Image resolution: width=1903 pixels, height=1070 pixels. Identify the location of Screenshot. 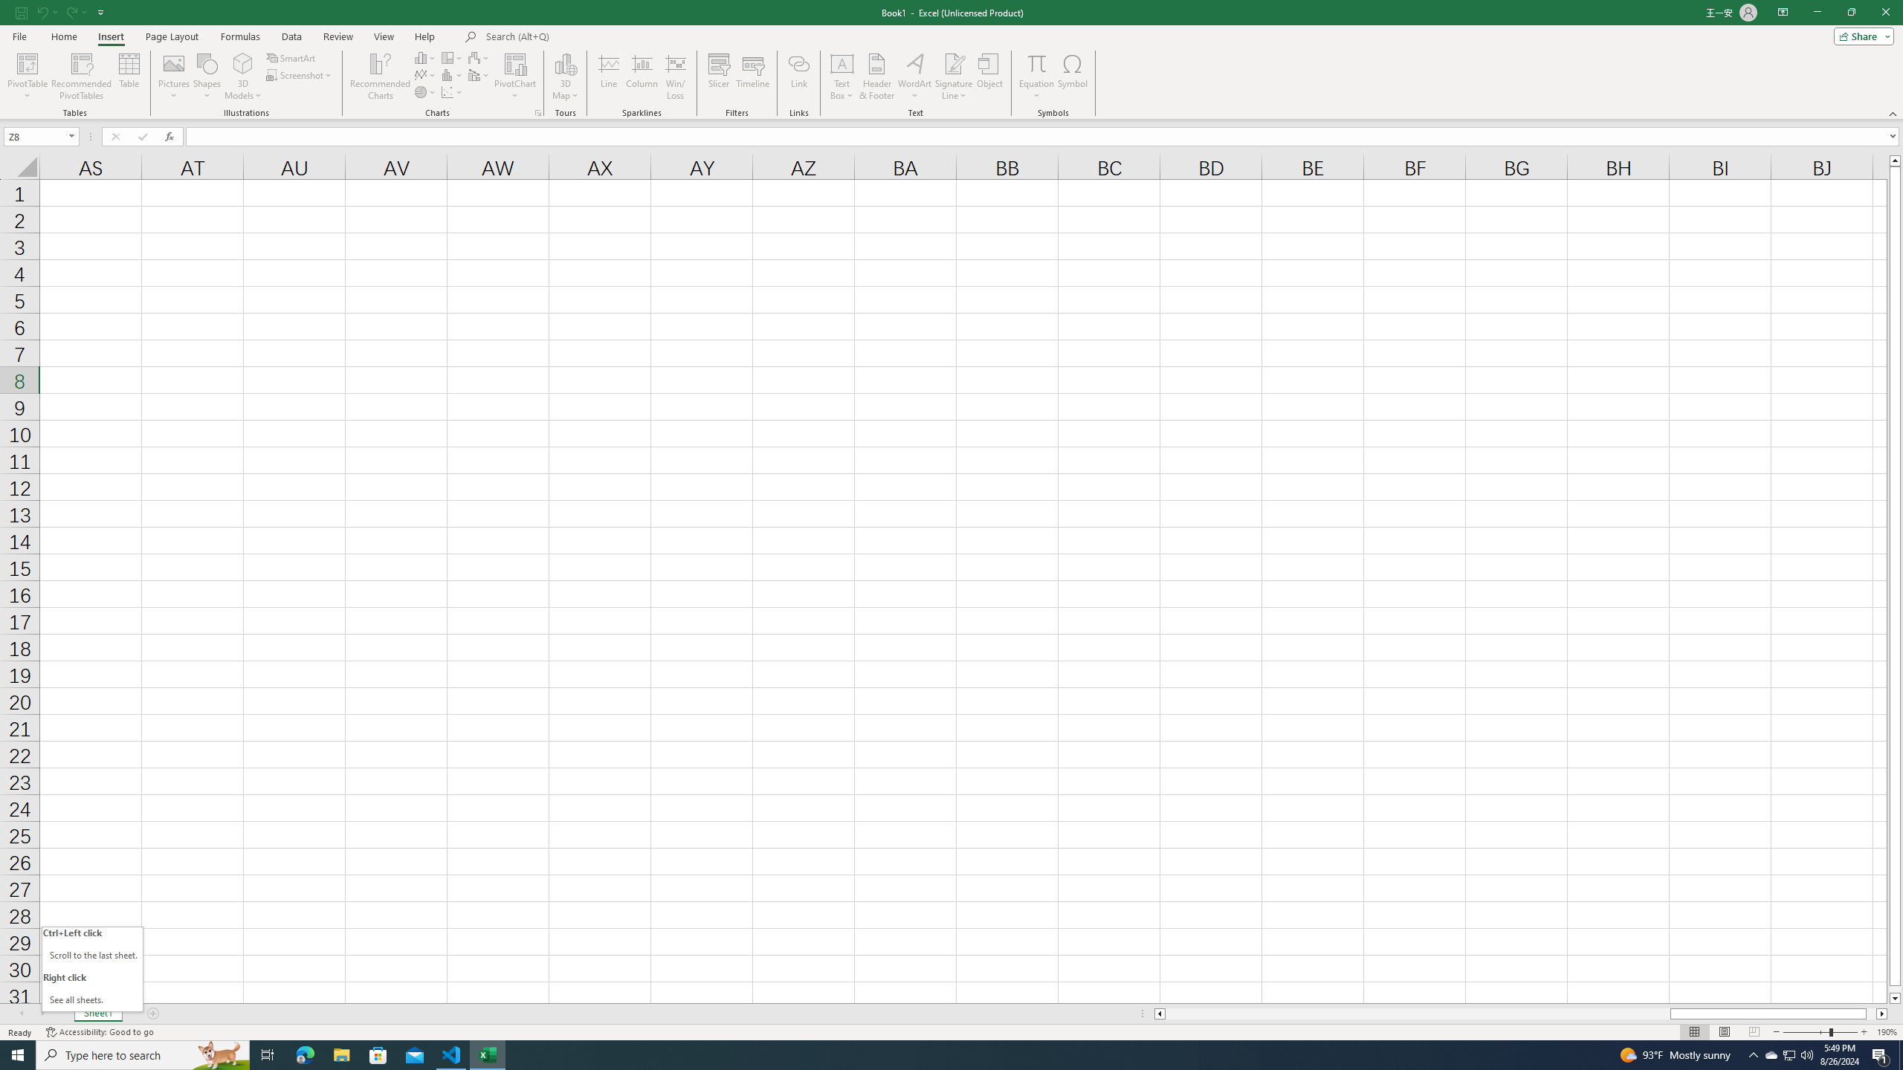
(300, 74).